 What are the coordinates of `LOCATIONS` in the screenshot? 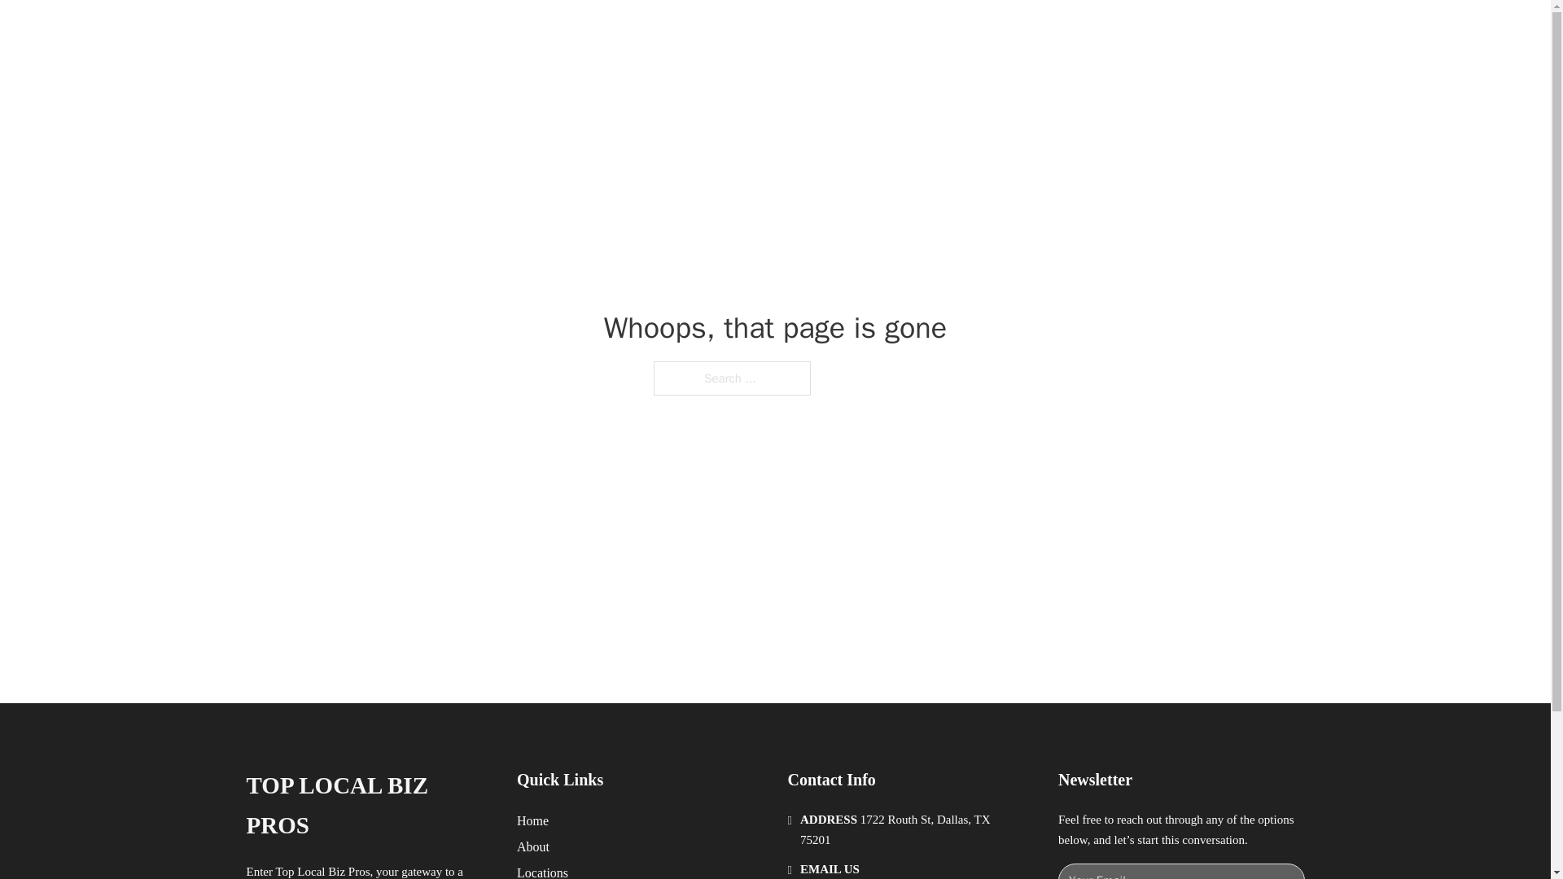 It's located at (1063, 31).